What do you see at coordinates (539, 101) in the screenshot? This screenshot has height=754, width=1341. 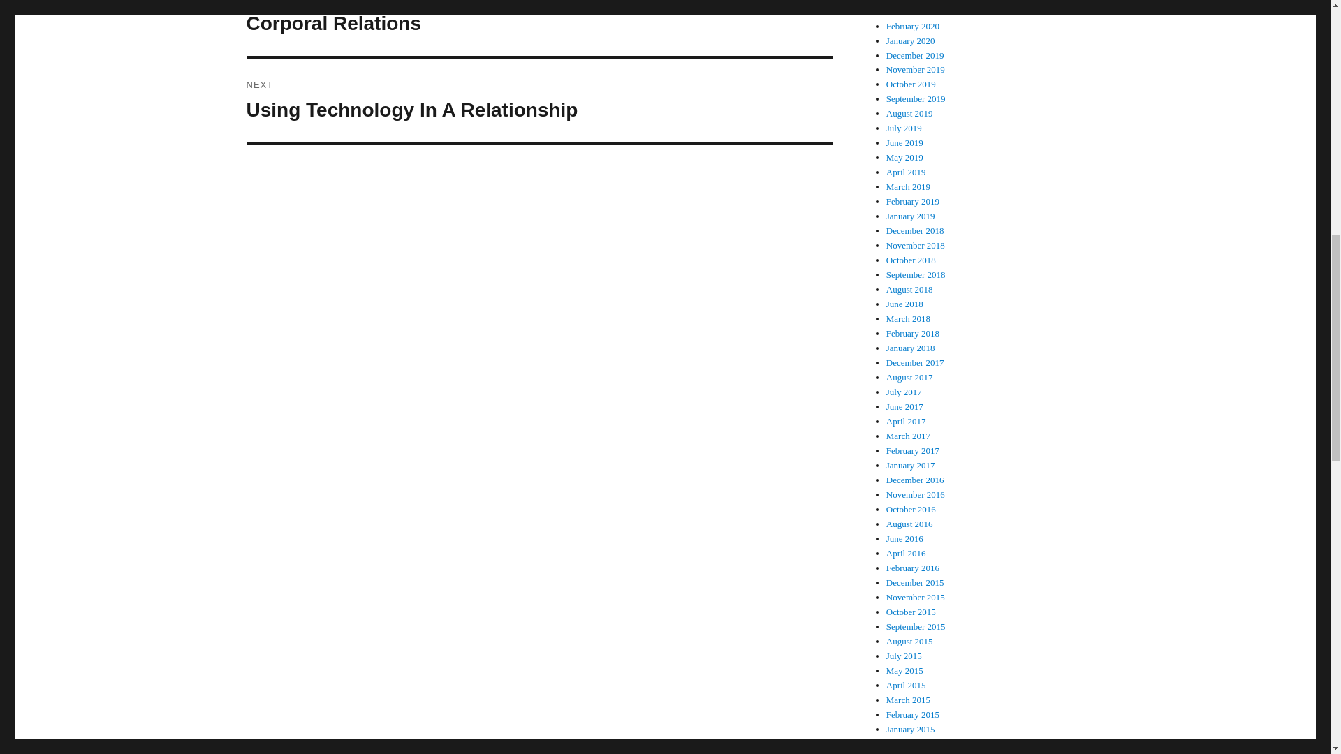 I see `June 2019` at bounding box center [539, 101].